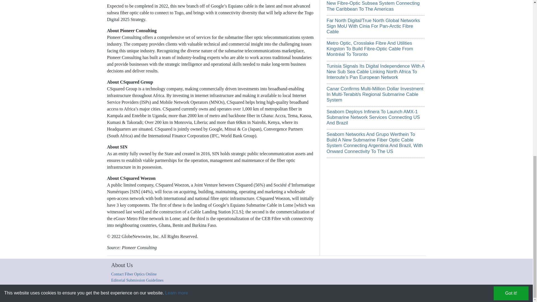 The image size is (537, 302). What do you see at coordinates (354, 294) in the screenshot?
I see `Don't sell my information` at bounding box center [354, 294].